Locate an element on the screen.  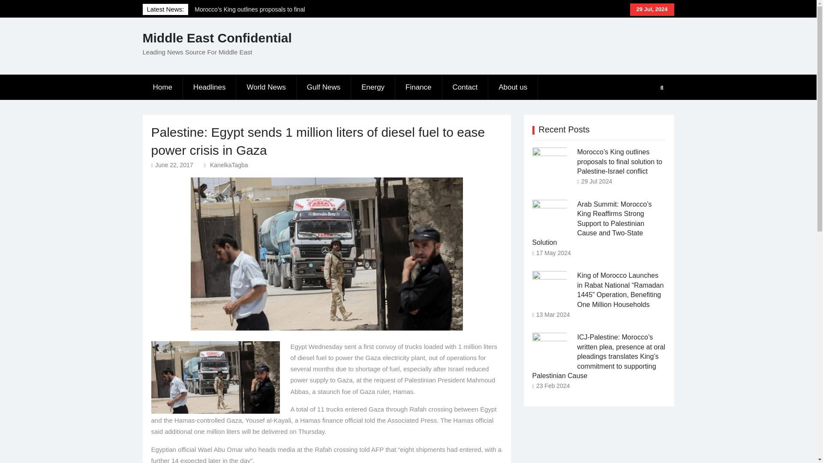
KanelkaTagba is located at coordinates (229, 165).